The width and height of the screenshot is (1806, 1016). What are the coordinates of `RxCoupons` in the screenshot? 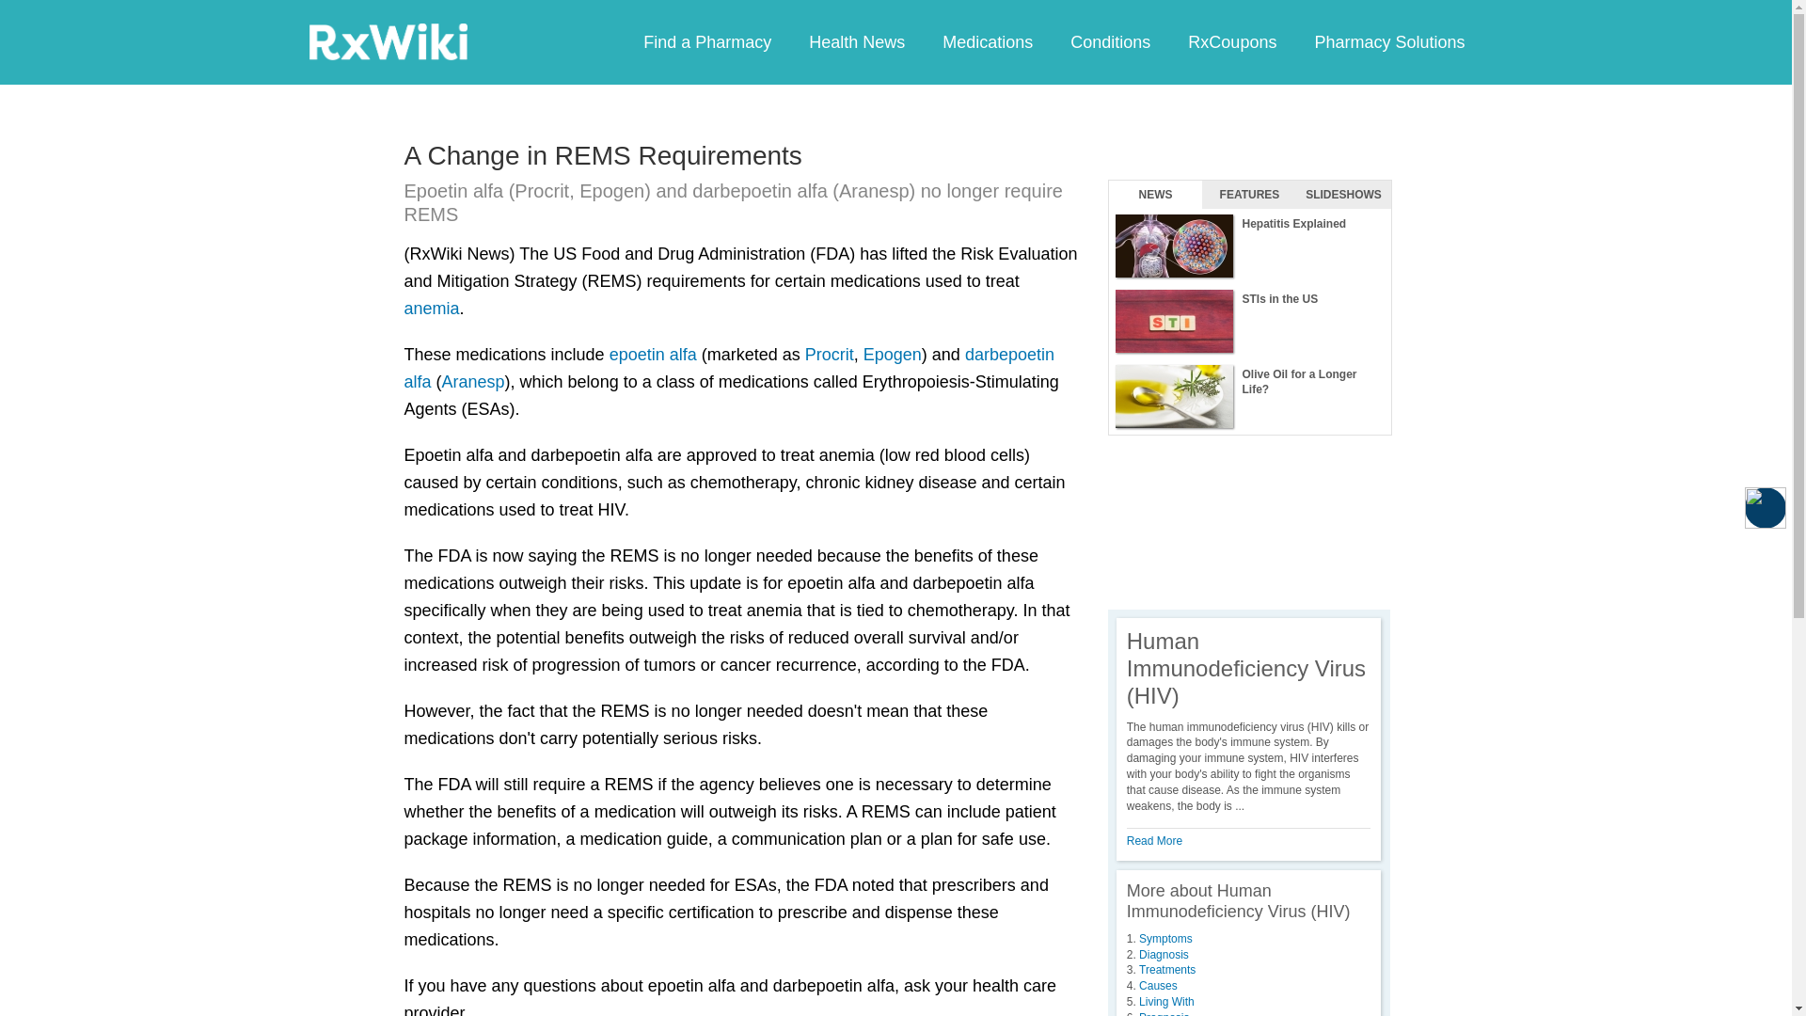 It's located at (1231, 41).